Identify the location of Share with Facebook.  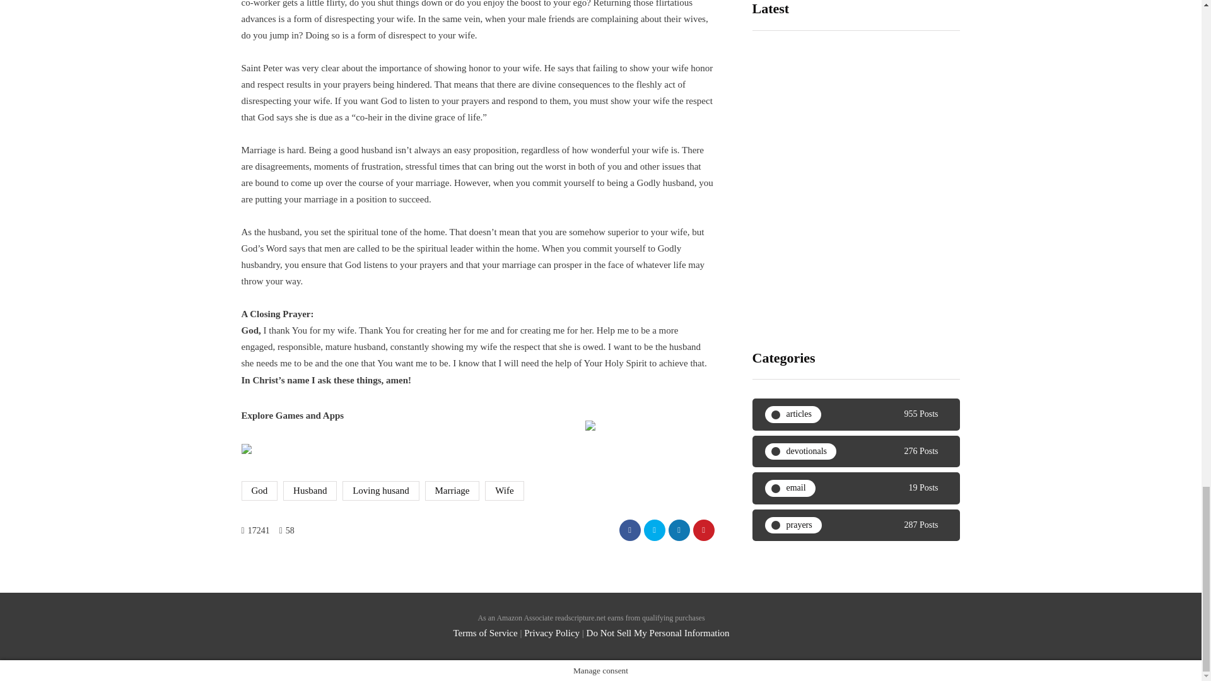
(629, 530).